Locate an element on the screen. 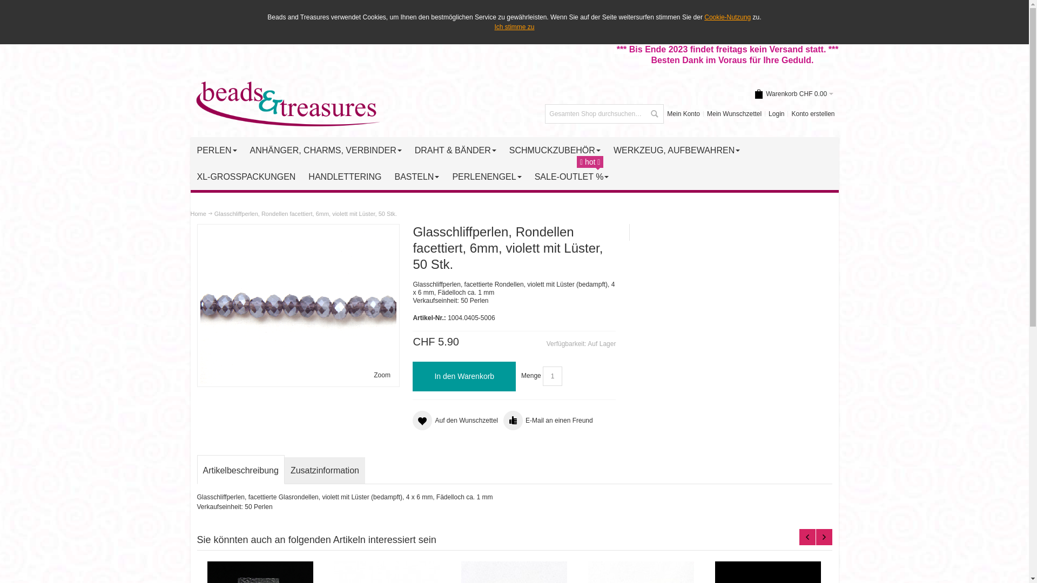 This screenshot has width=1037, height=583. Ich stimme zu is located at coordinates (514, 27).